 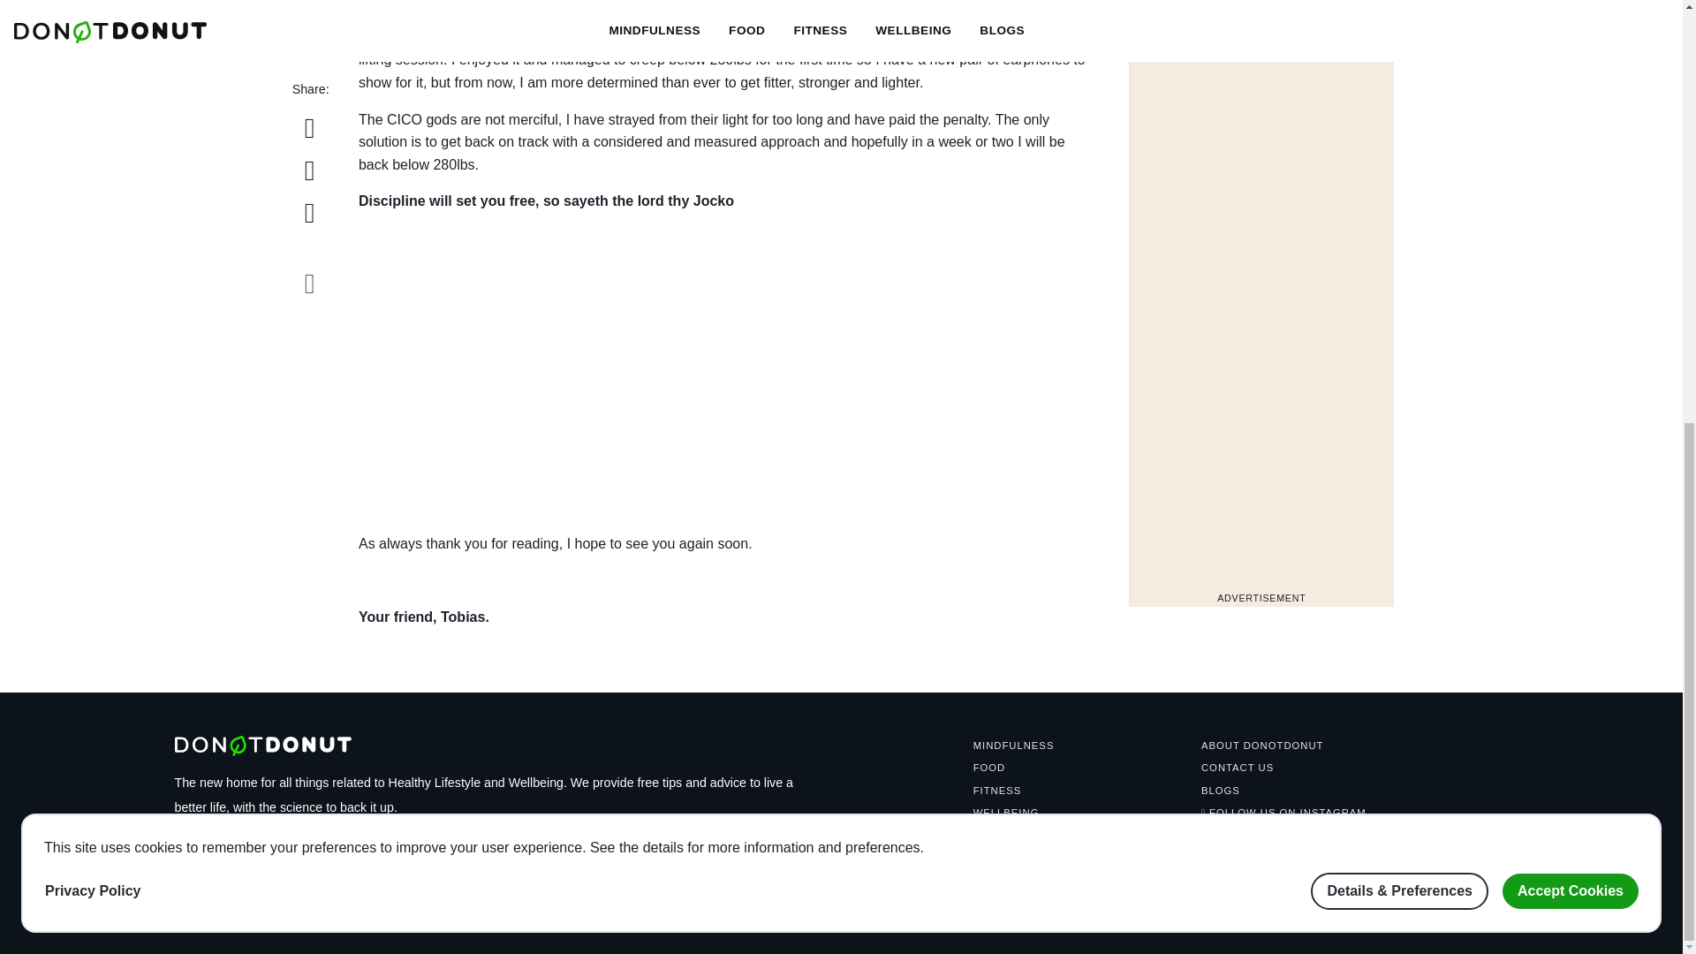 I want to click on CONTACT US, so click(x=1237, y=767).